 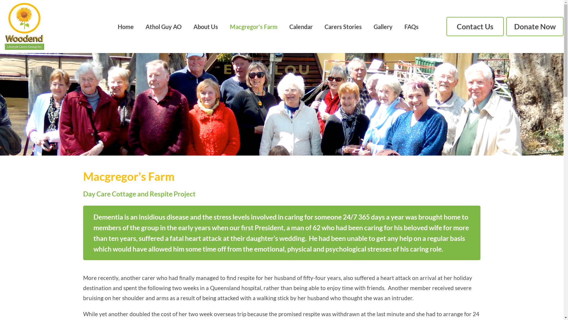 What do you see at coordinates (126, 26) in the screenshot?
I see `Home` at bounding box center [126, 26].